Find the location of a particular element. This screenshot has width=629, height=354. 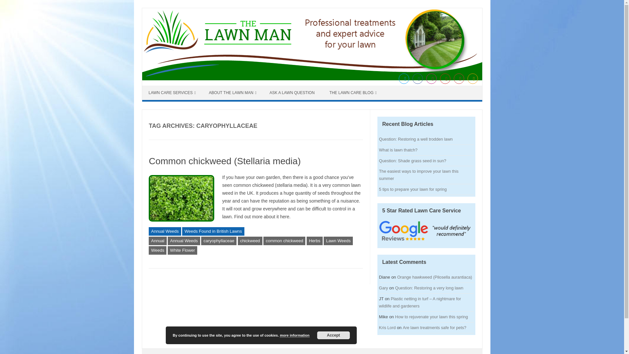

Annual is located at coordinates (157, 241).